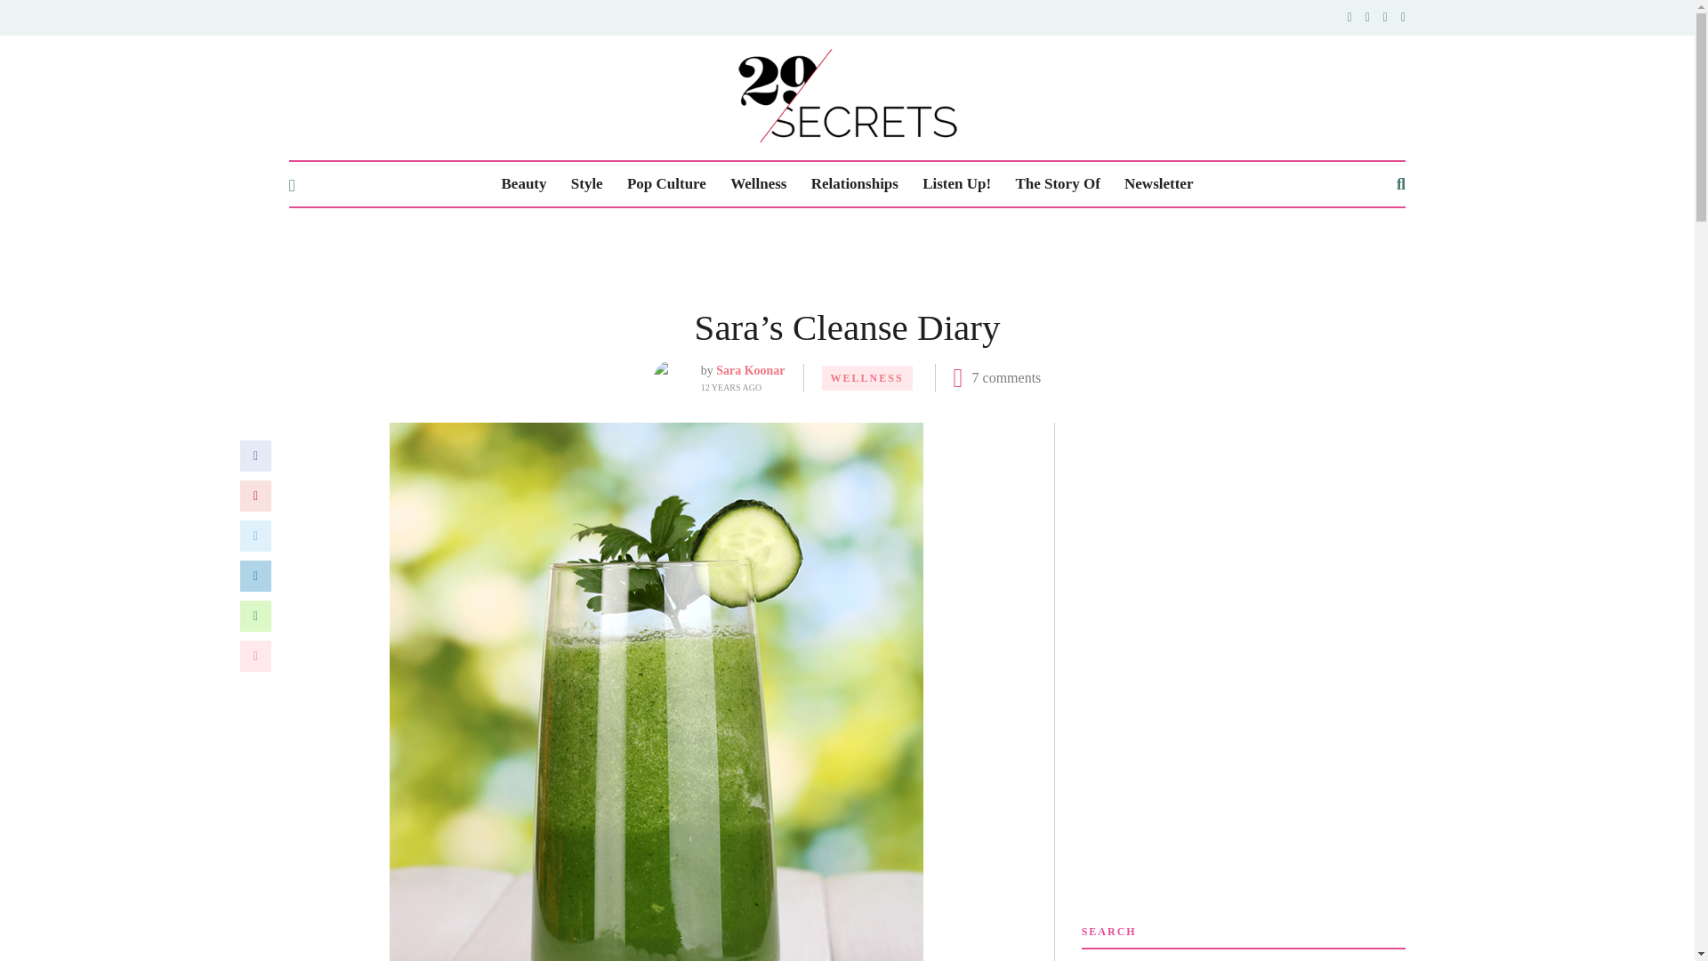 The height and width of the screenshot is (961, 1708). What do you see at coordinates (1158, 104) in the screenshot?
I see `Newsletter` at bounding box center [1158, 104].